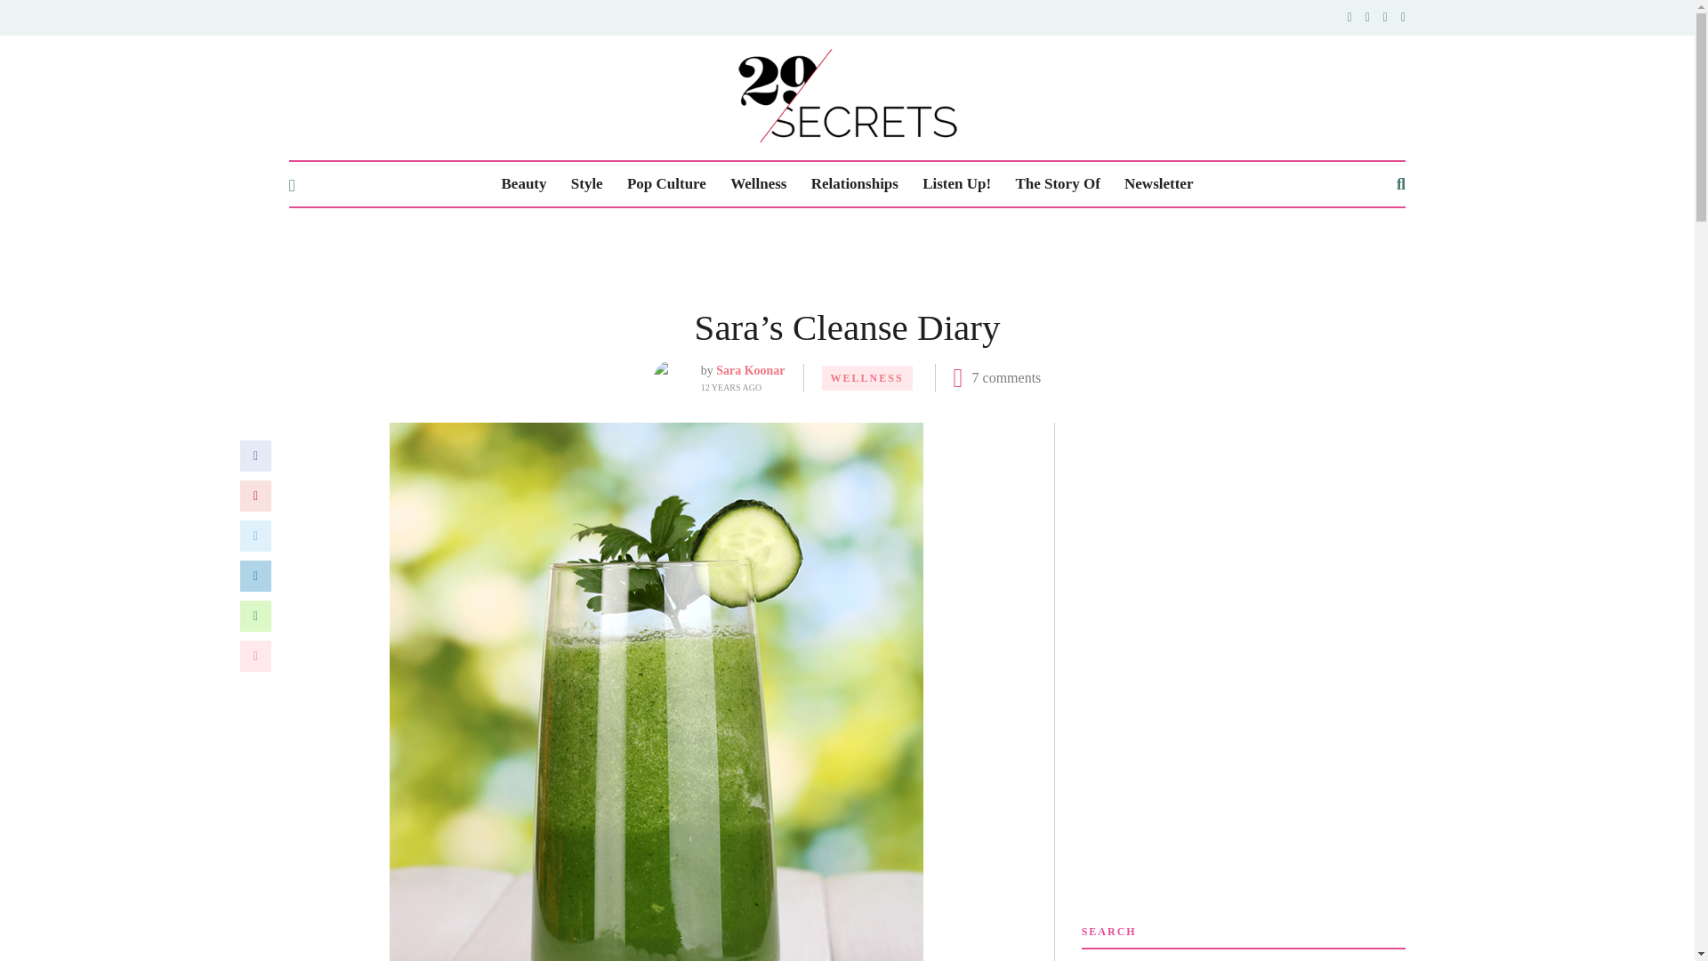 The height and width of the screenshot is (961, 1708). What do you see at coordinates (1158, 104) in the screenshot?
I see `Newsletter` at bounding box center [1158, 104].